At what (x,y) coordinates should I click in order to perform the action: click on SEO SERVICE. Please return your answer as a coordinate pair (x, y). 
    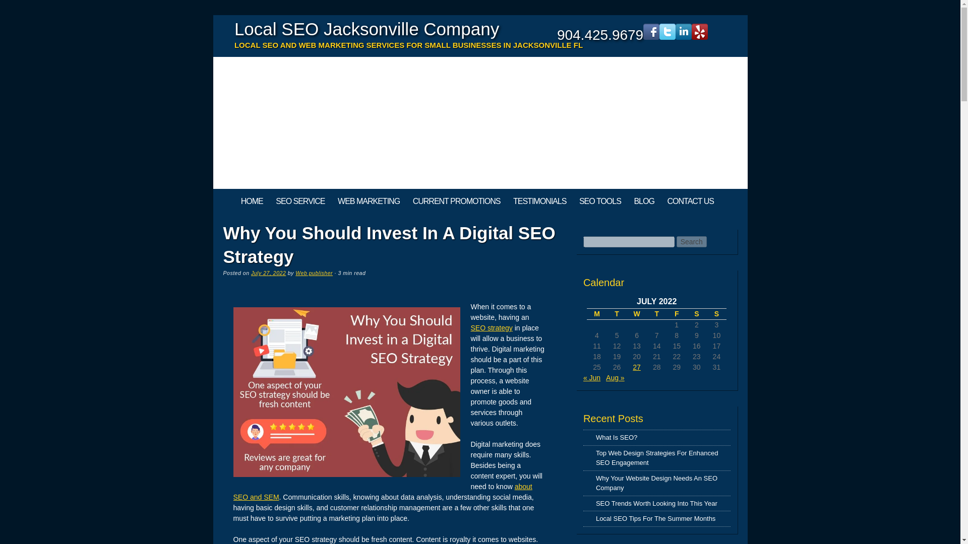
    Looking at the image, I should click on (299, 201).